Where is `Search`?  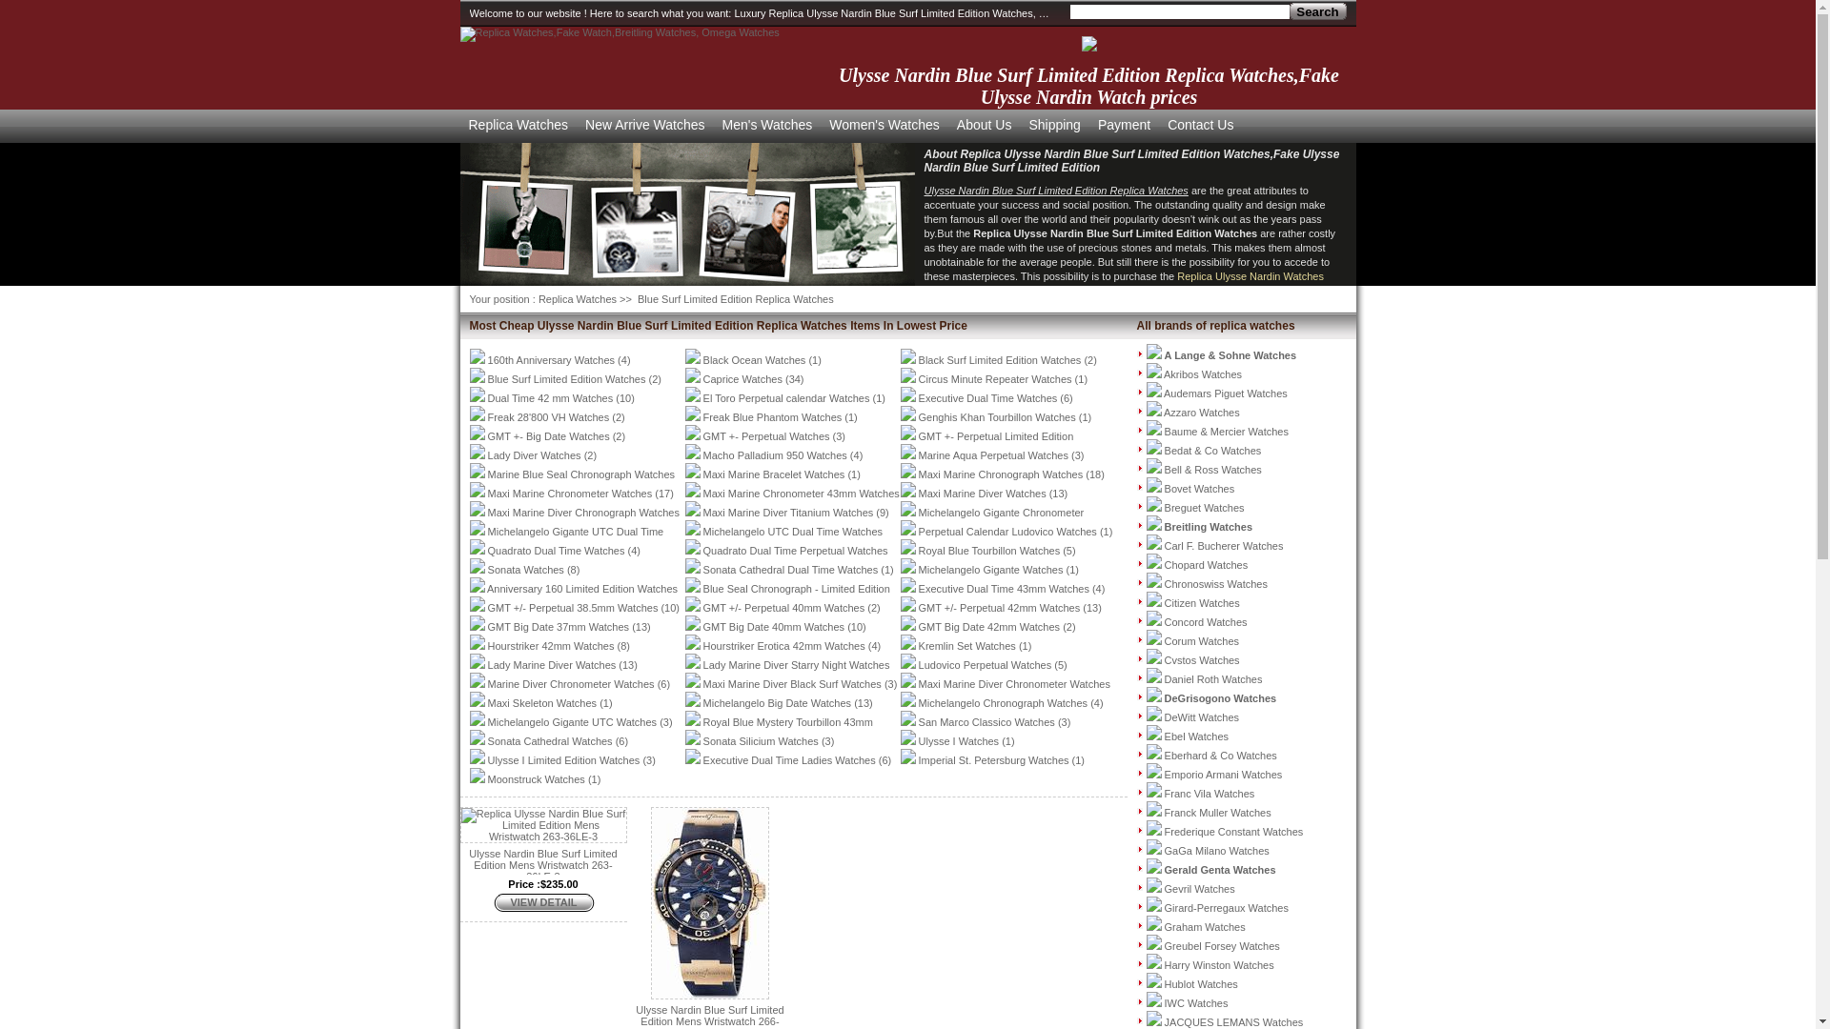 Search is located at coordinates (1317, 11).